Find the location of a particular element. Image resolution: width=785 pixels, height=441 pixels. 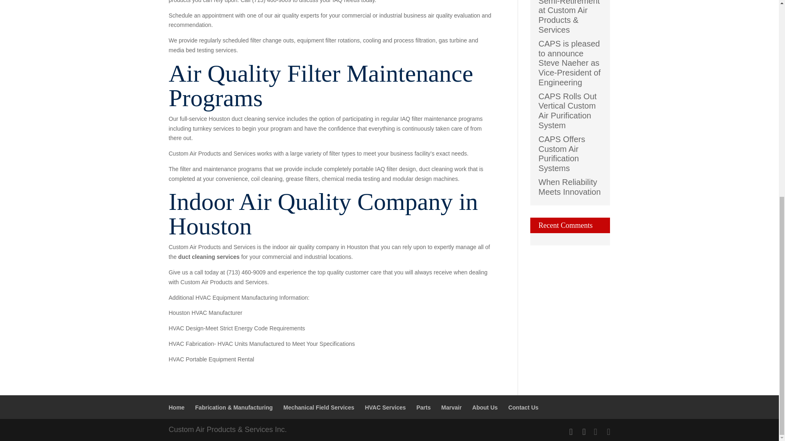

CAPS Rolls Out Vertical Custom Air Purification System is located at coordinates (567, 110).